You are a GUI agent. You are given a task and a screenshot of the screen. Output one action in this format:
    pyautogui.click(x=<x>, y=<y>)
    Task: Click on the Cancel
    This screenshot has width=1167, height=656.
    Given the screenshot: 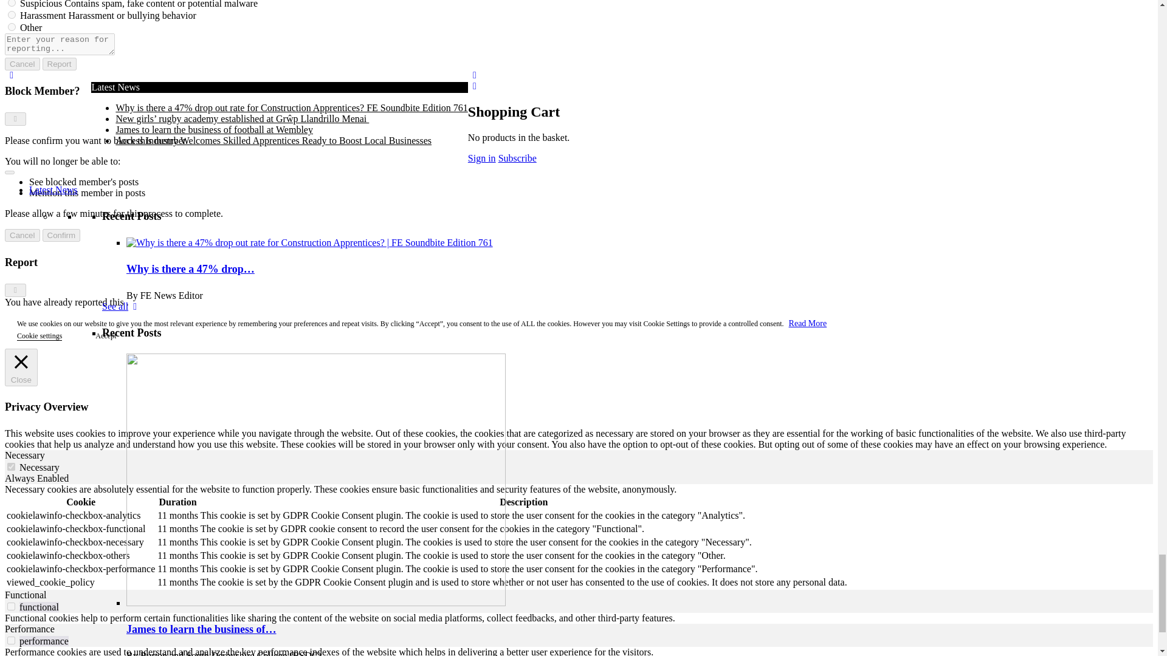 What is the action you would take?
    pyautogui.click(x=22, y=64)
    